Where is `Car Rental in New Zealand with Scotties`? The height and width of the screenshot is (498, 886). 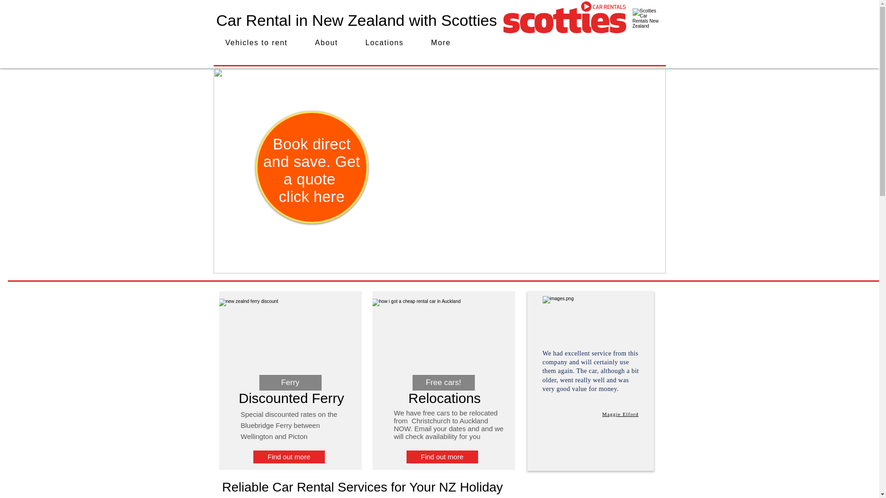 Car Rental in New Zealand with Scotties is located at coordinates (312, 170).